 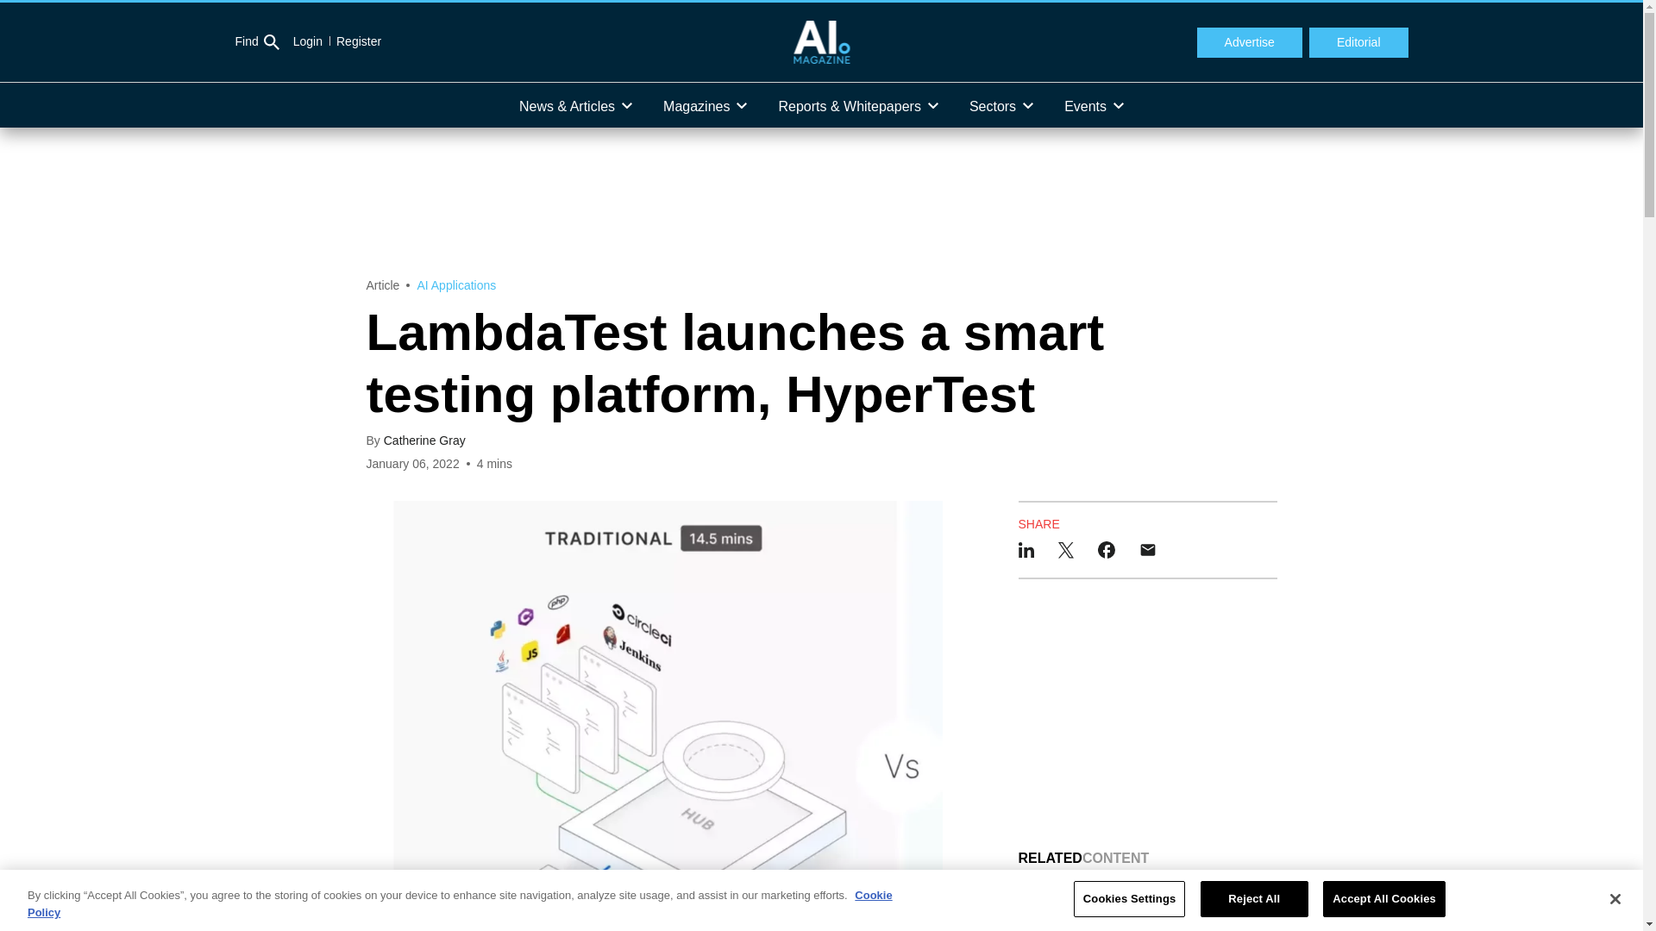 What do you see at coordinates (1249, 43) in the screenshot?
I see `Advertise` at bounding box center [1249, 43].